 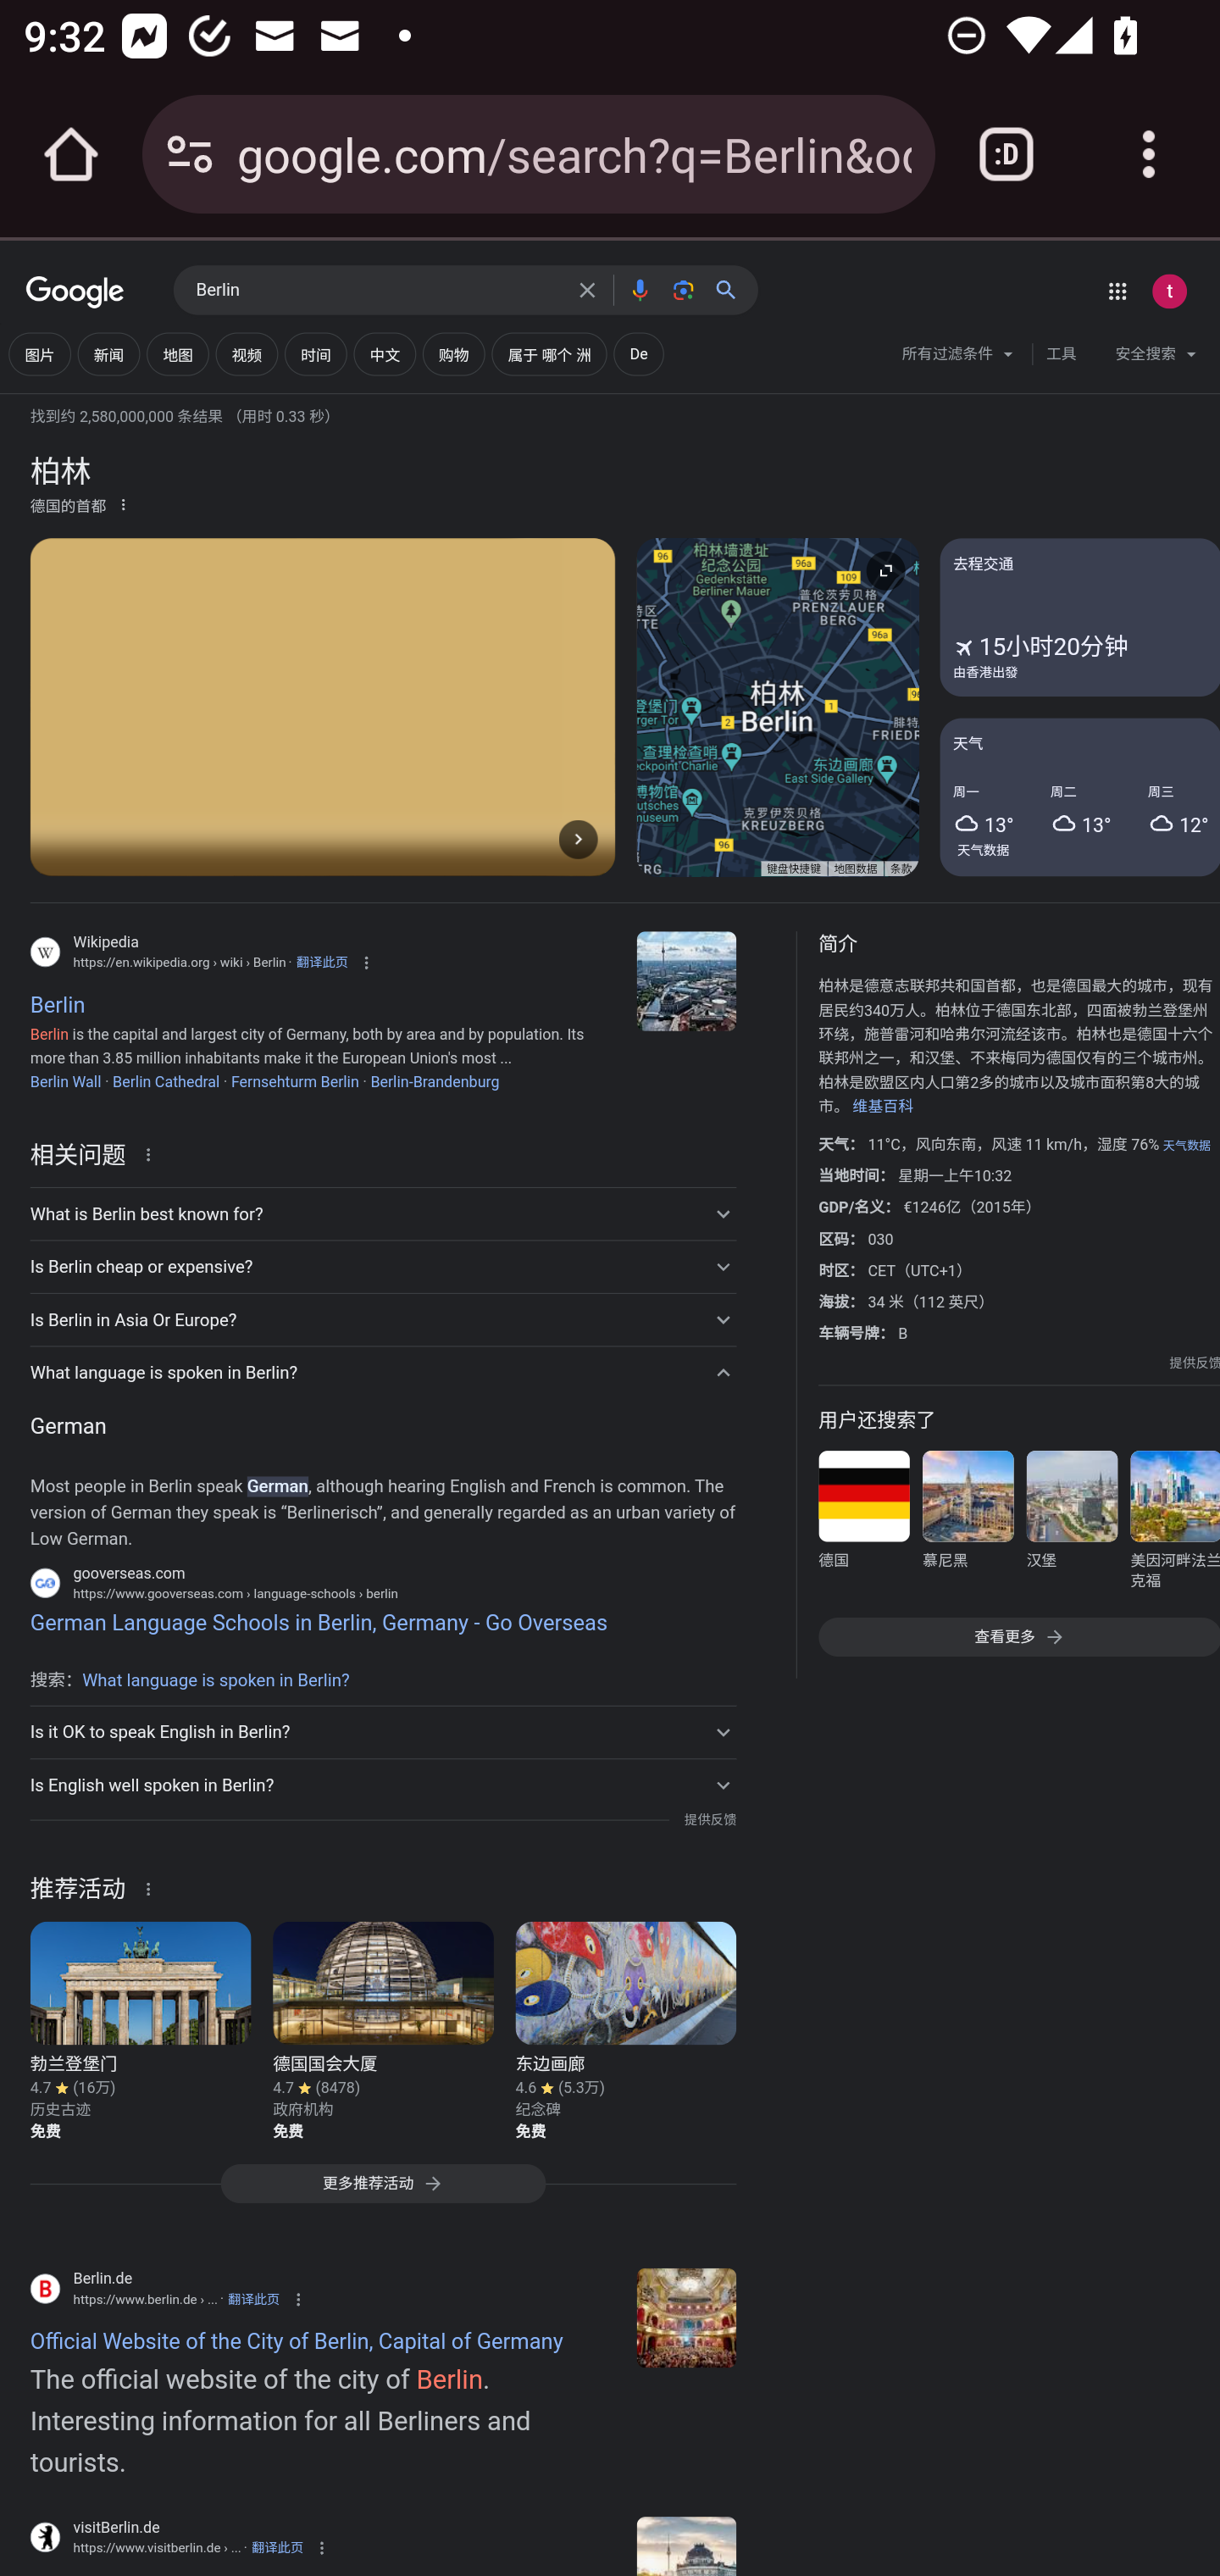 What do you see at coordinates (321, 962) in the screenshot?
I see `翻译此页` at bounding box center [321, 962].